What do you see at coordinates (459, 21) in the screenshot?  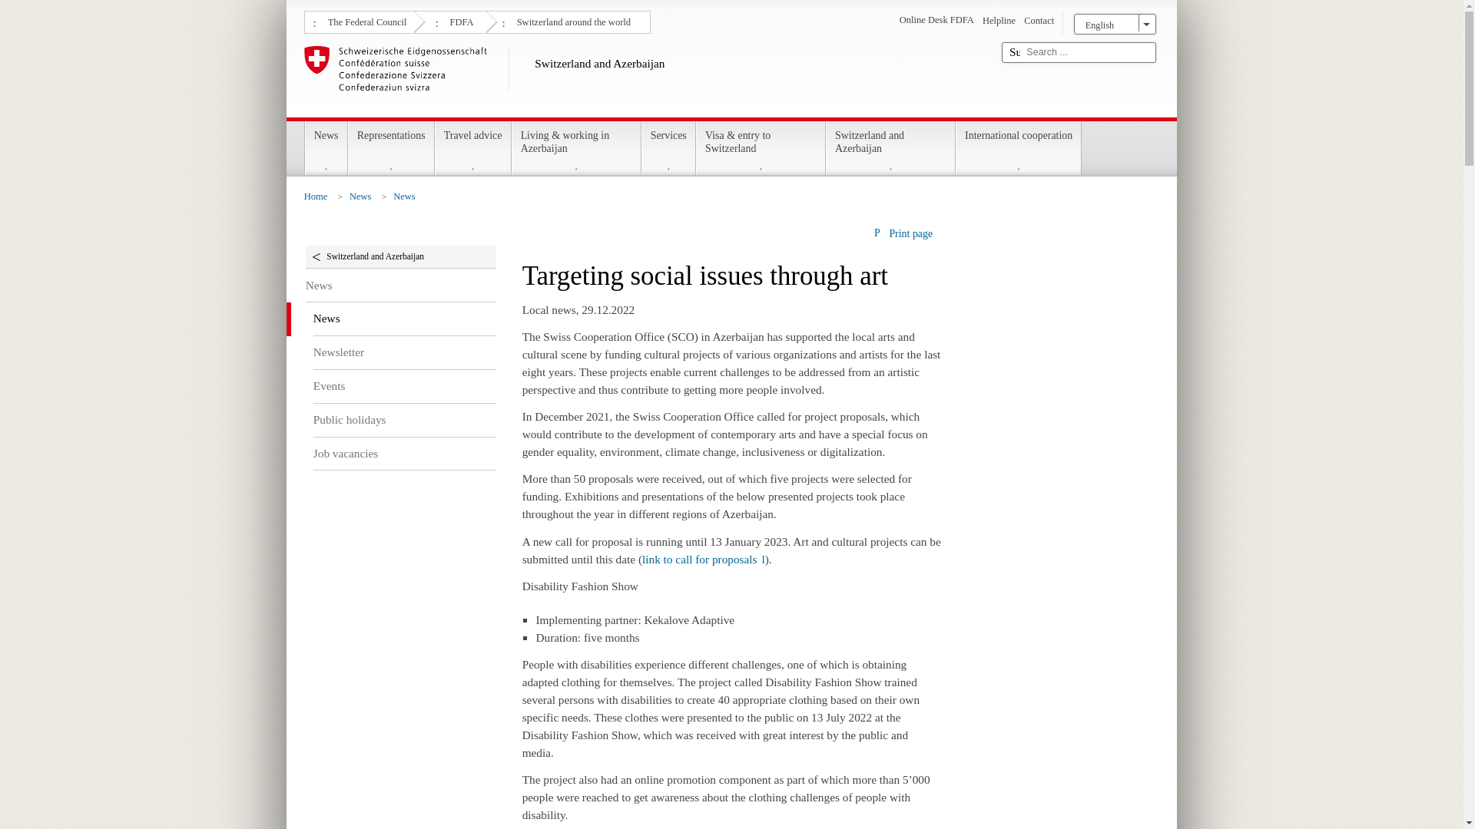 I see `FDFA` at bounding box center [459, 21].